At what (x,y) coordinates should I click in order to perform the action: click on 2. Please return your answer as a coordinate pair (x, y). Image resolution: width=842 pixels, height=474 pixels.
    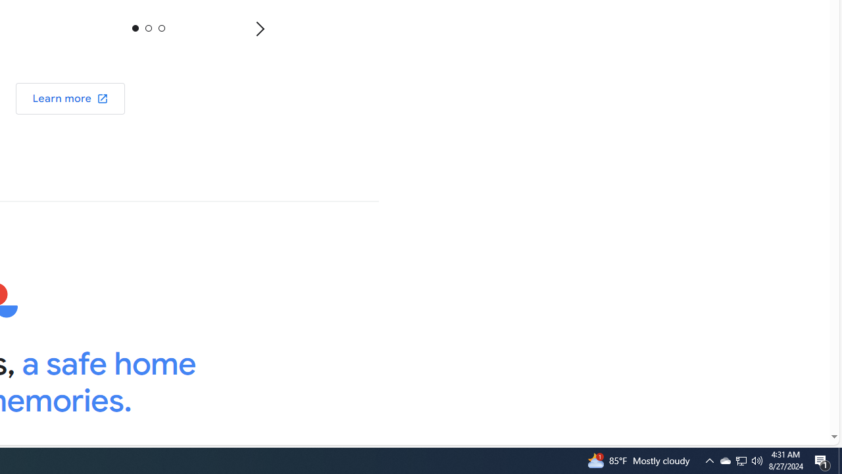
    Looking at the image, I should click on (161, 28).